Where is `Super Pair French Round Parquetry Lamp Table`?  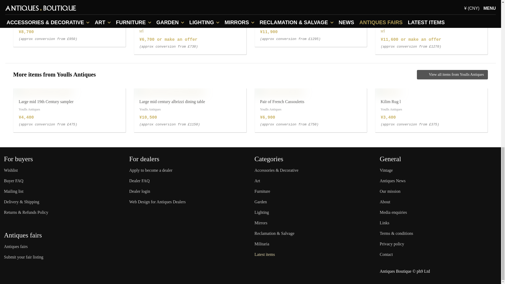
Super Pair French Round Parquetry Lamp Table is located at coordinates (297, 6).